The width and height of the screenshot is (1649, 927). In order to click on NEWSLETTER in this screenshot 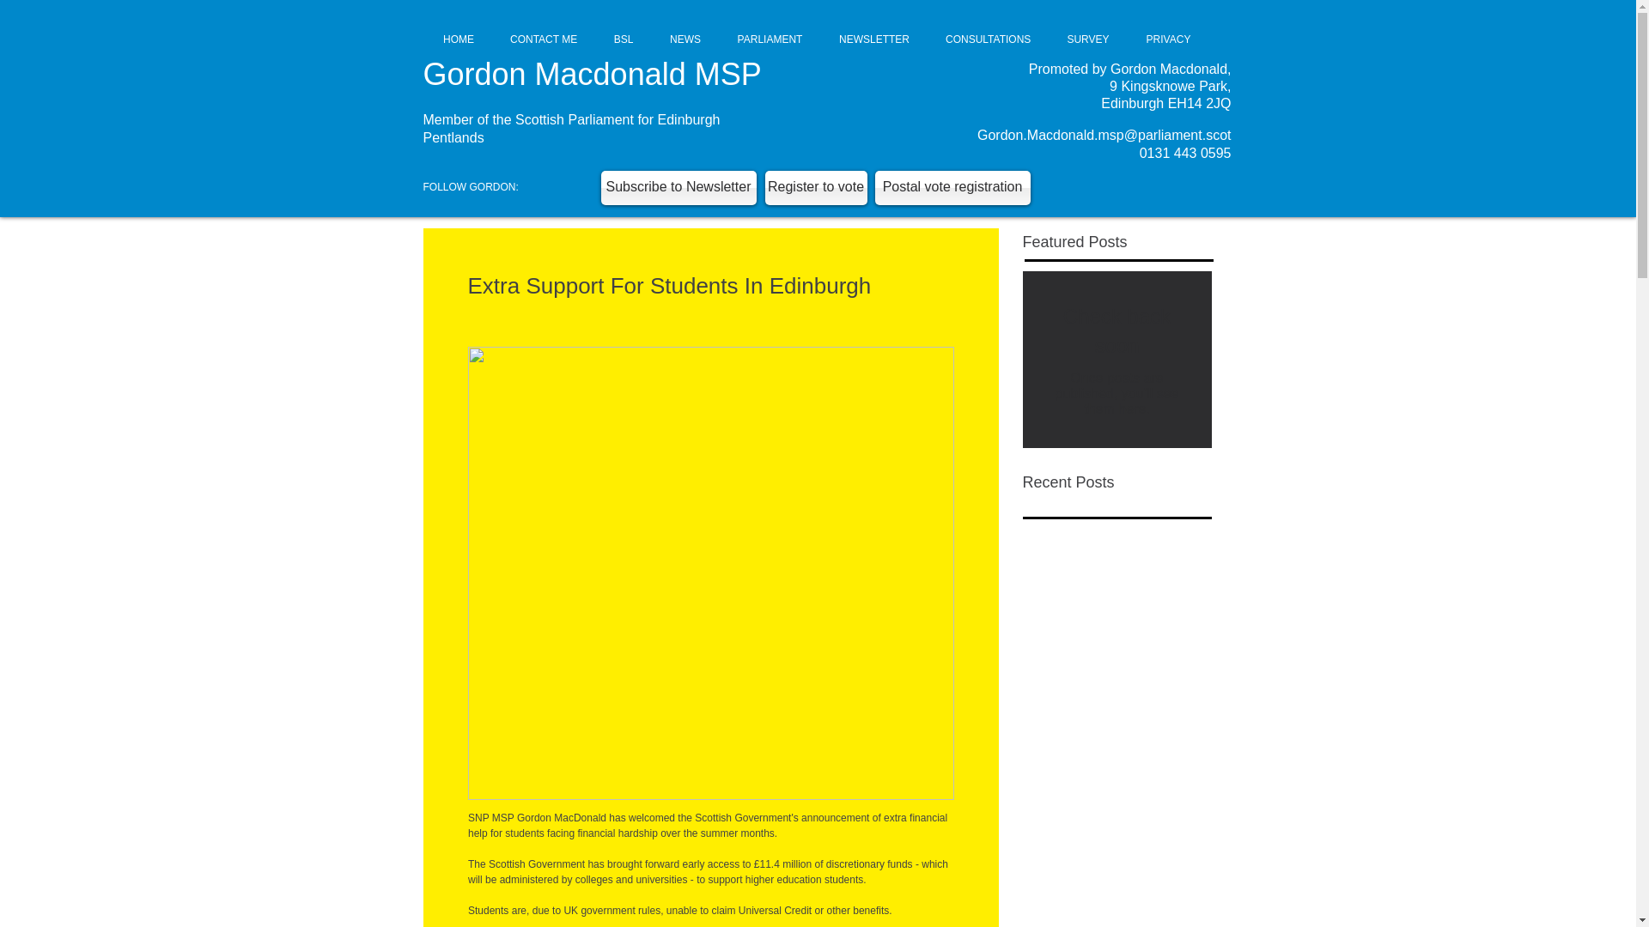, I will do `click(874, 39)`.